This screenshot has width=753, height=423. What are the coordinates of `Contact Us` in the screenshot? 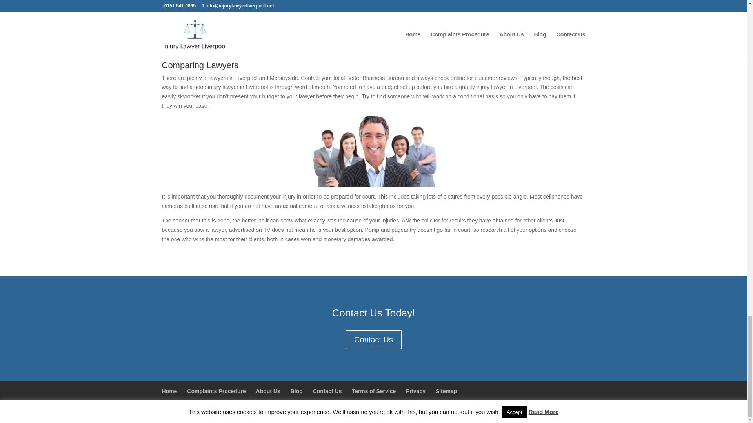 It's located at (327, 391).